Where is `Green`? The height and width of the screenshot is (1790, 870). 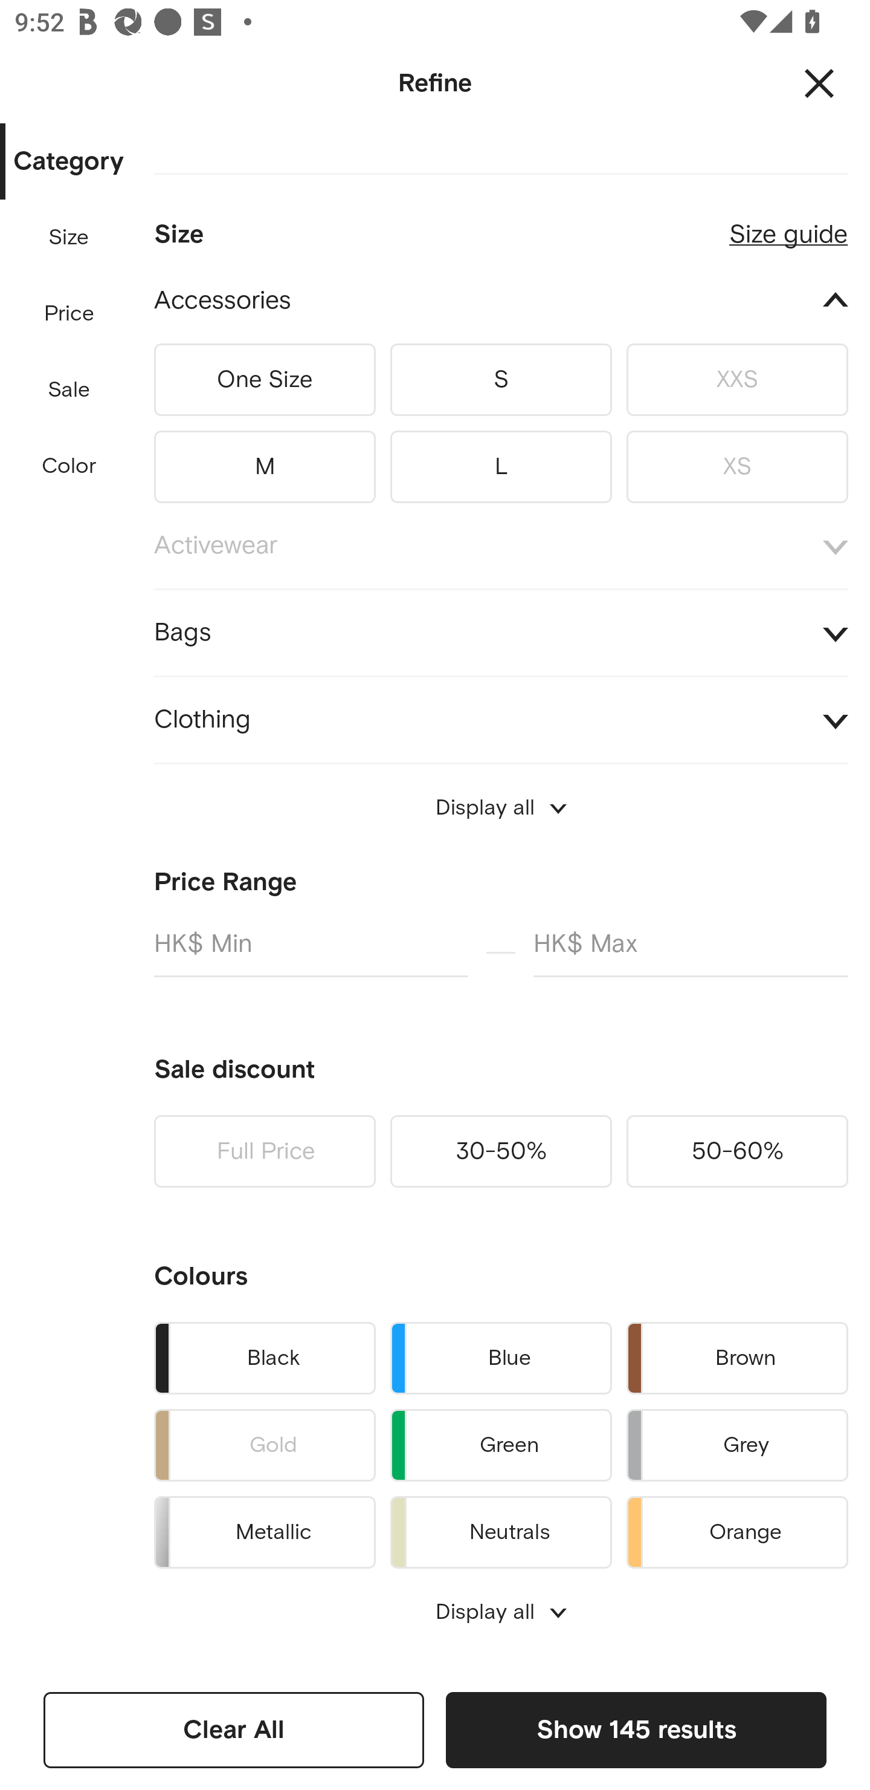 Green is located at coordinates (501, 1445).